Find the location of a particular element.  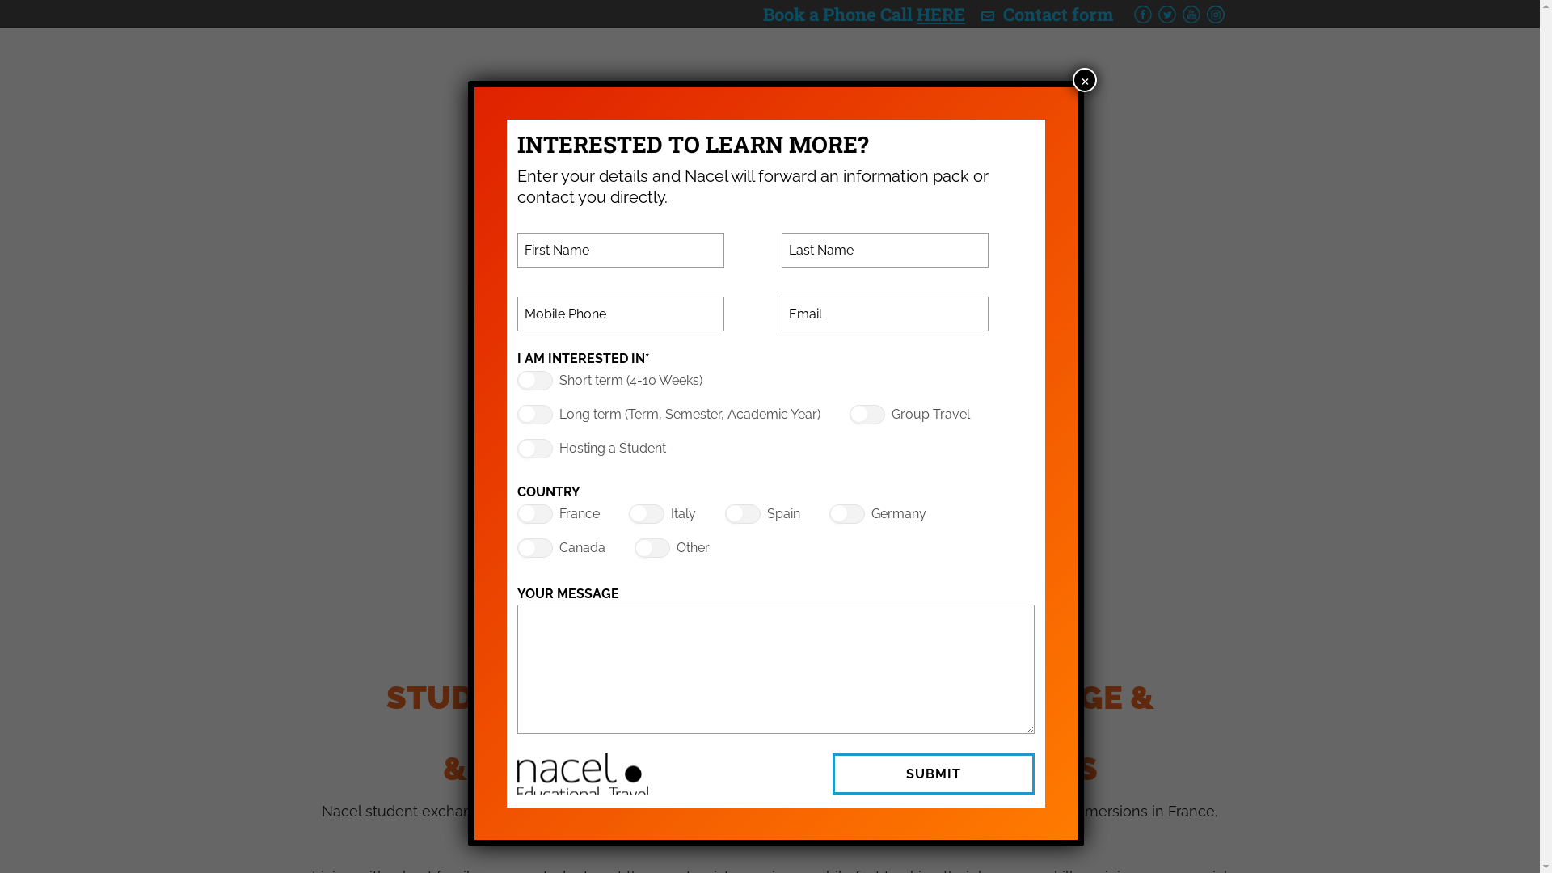

GROUP TRAVEL is located at coordinates (1050, 88).